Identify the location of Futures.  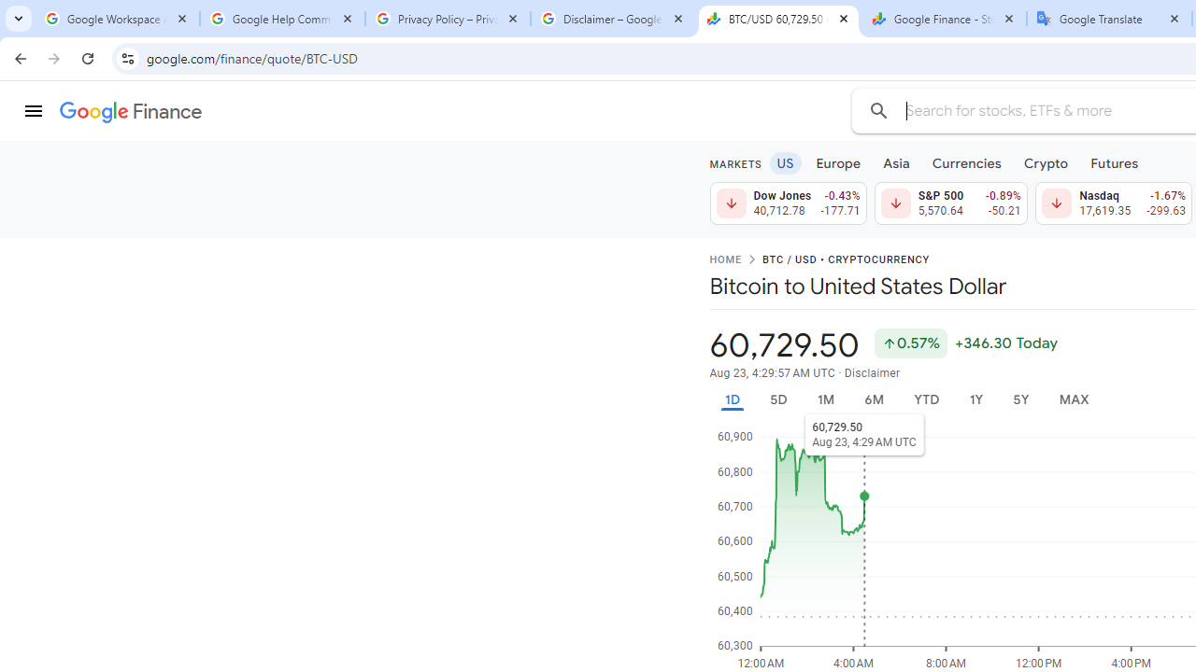
(1114, 162).